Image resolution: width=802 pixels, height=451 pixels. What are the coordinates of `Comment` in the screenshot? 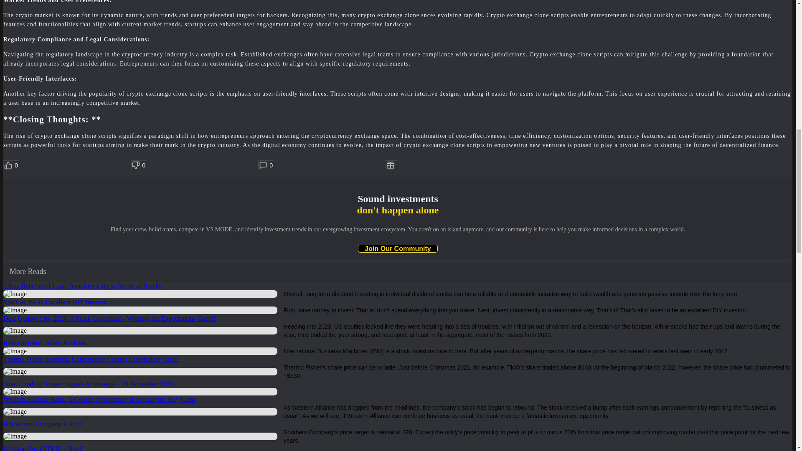 It's located at (266, 165).